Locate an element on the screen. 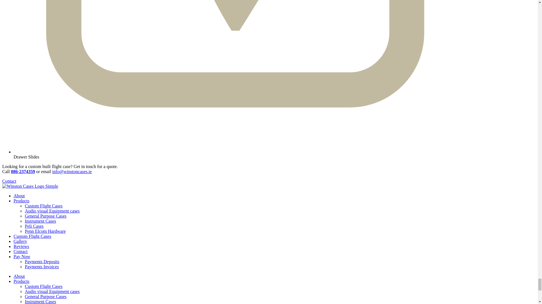 The image size is (542, 304). 086-2374359 is located at coordinates (23, 171).